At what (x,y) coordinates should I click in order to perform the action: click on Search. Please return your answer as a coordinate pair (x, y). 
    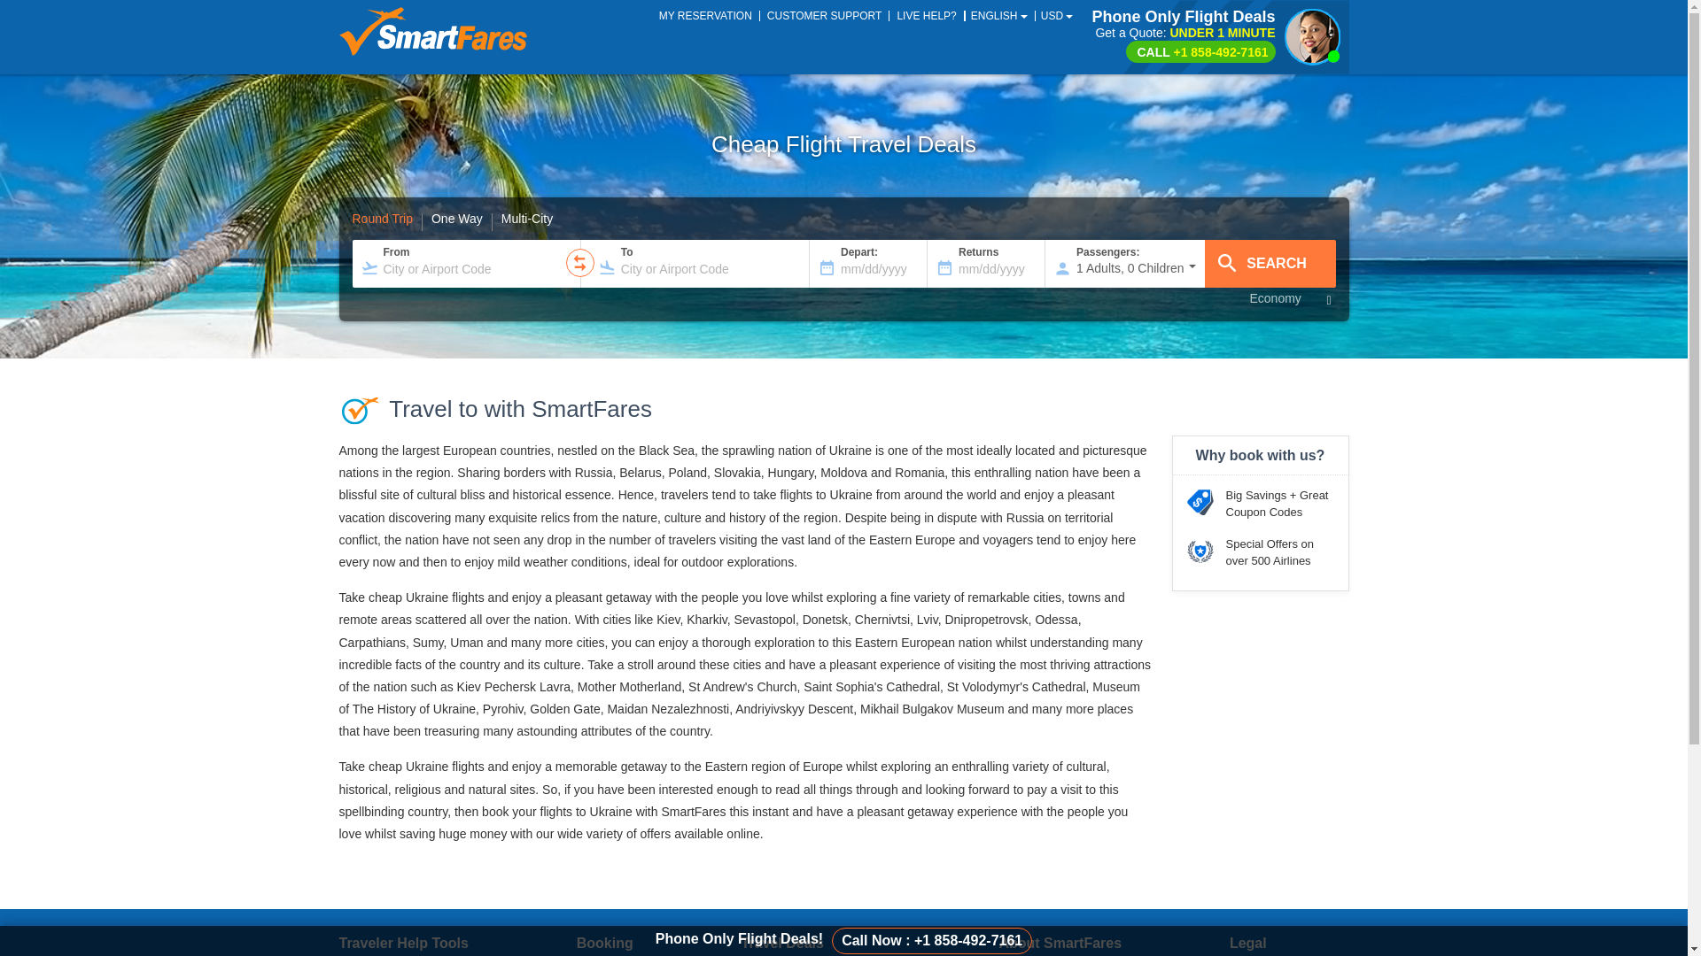
    Looking at the image, I should click on (1270, 264).